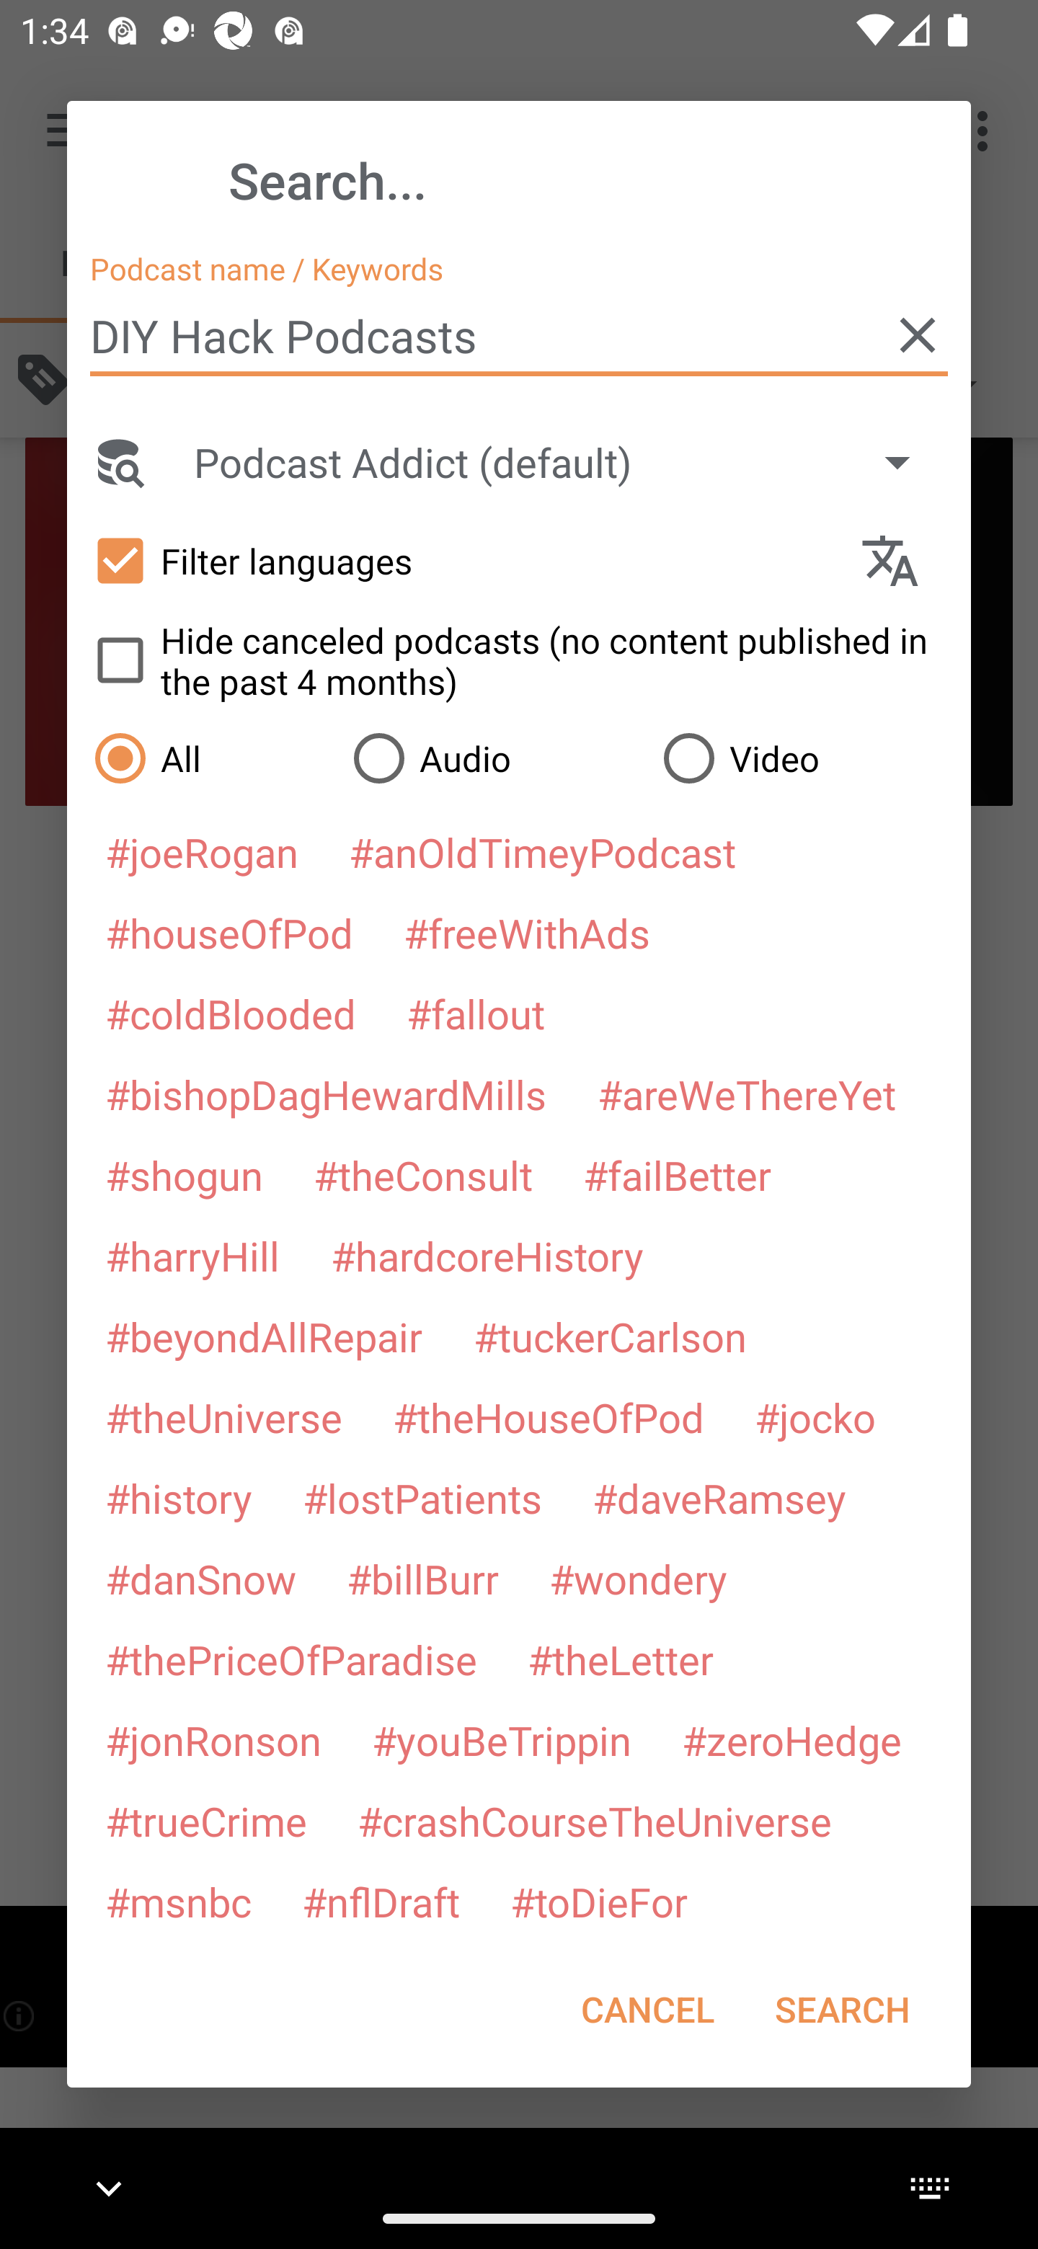  Describe the element at coordinates (177, 1901) in the screenshot. I see `#msnbc` at that location.